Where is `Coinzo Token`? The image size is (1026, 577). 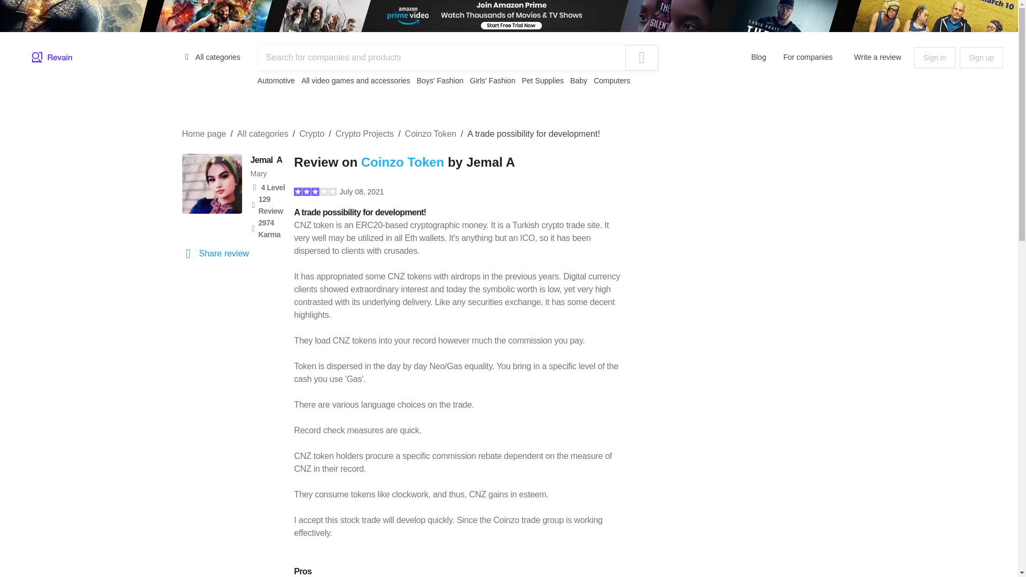 Coinzo Token is located at coordinates (431, 134).